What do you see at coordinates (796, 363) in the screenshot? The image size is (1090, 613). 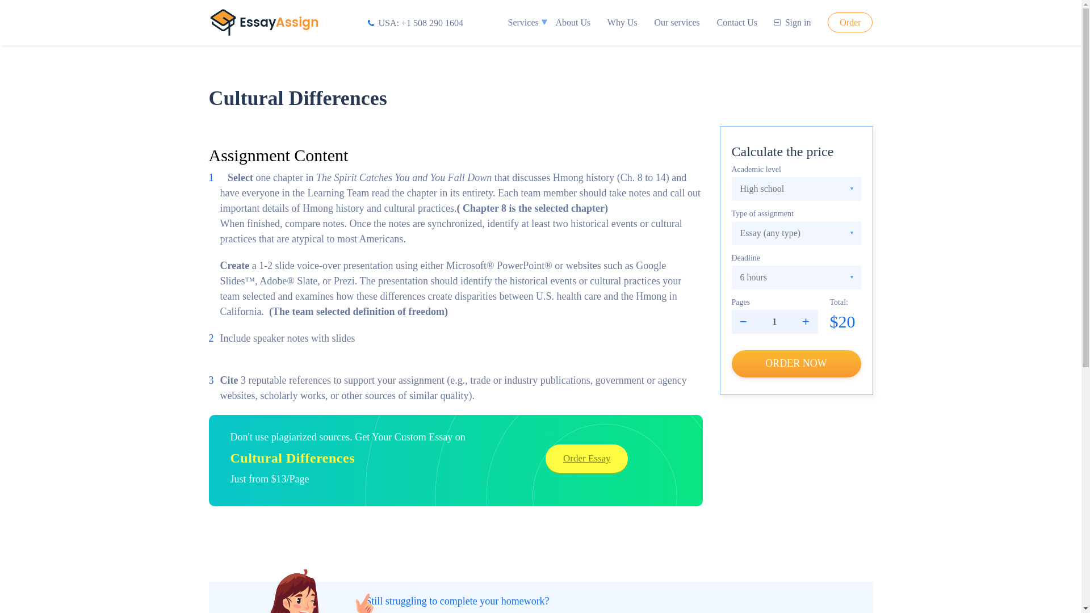 I see `ORDER NOW` at bounding box center [796, 363].